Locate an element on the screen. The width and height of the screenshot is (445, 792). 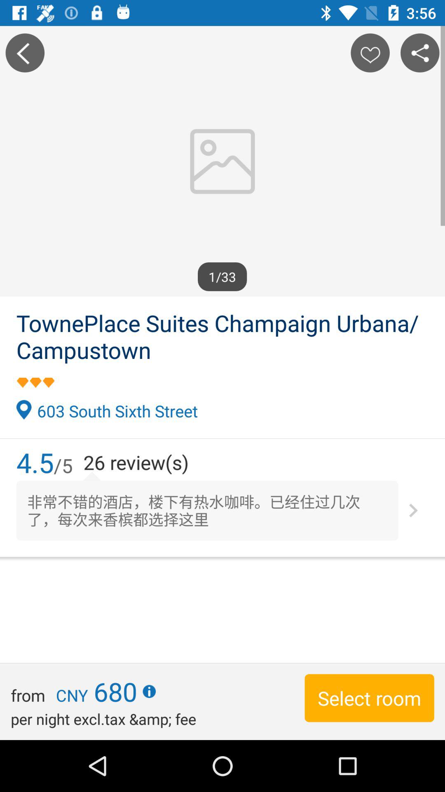
like is located at coordinates (370, 53).